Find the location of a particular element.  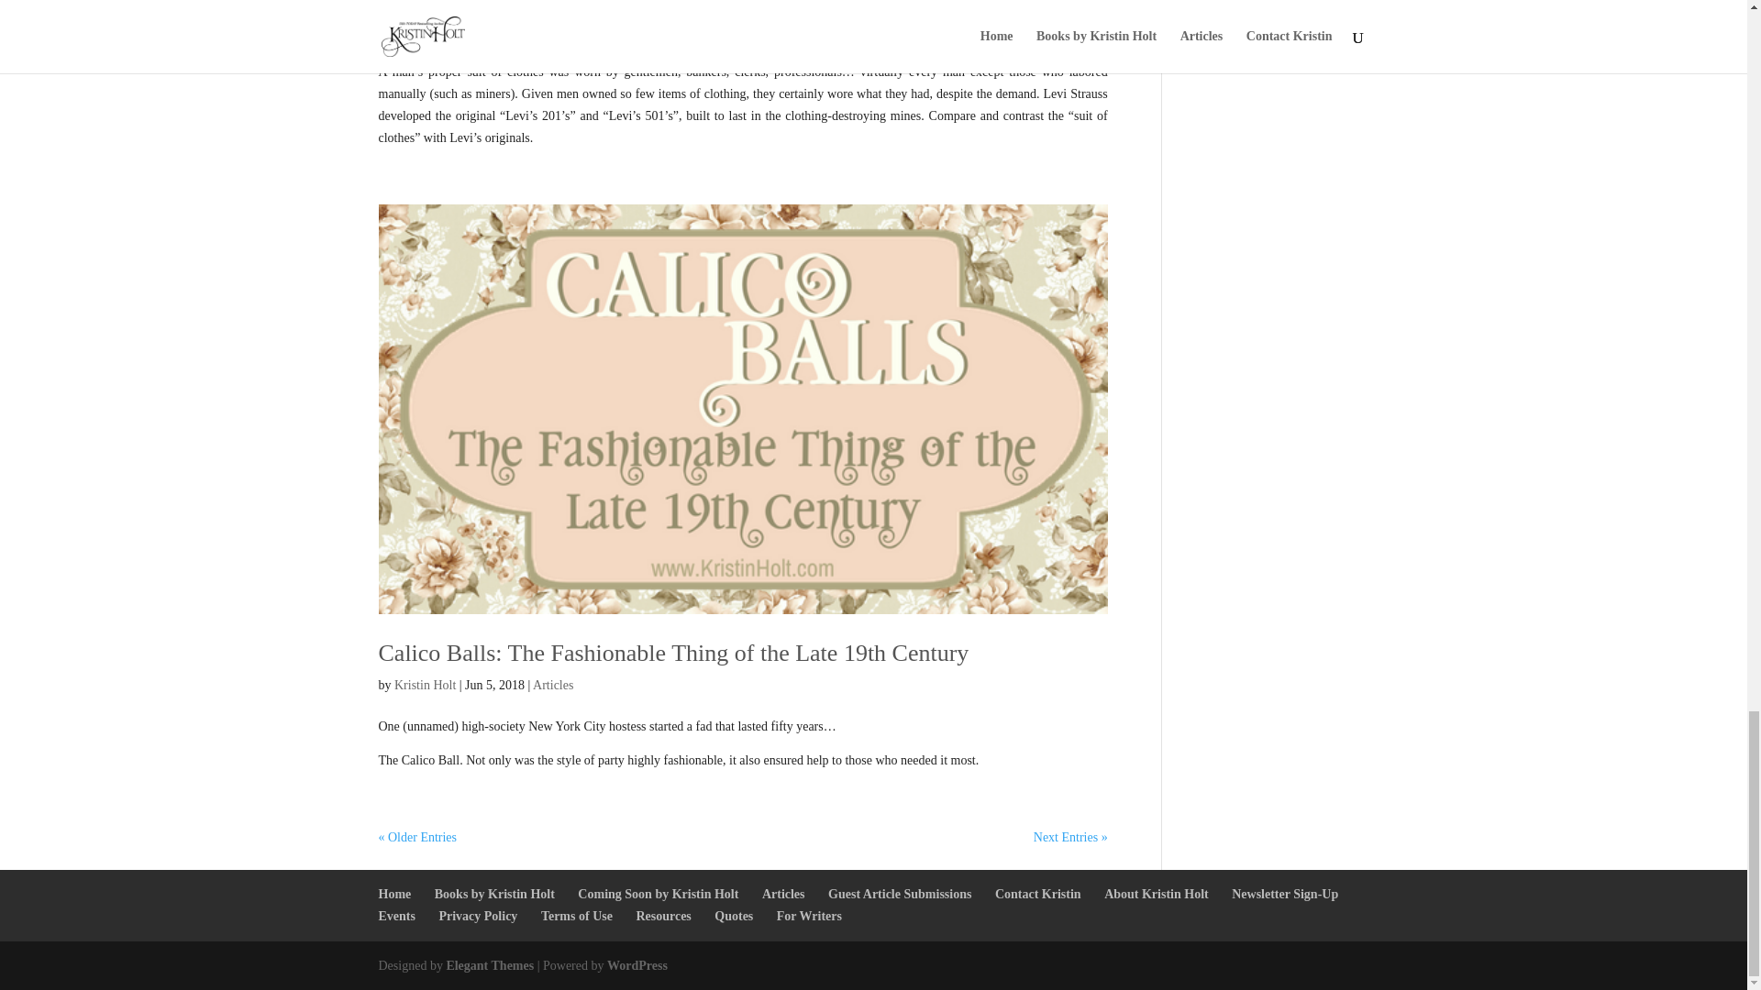

Home is located at coordinates (394, 893).